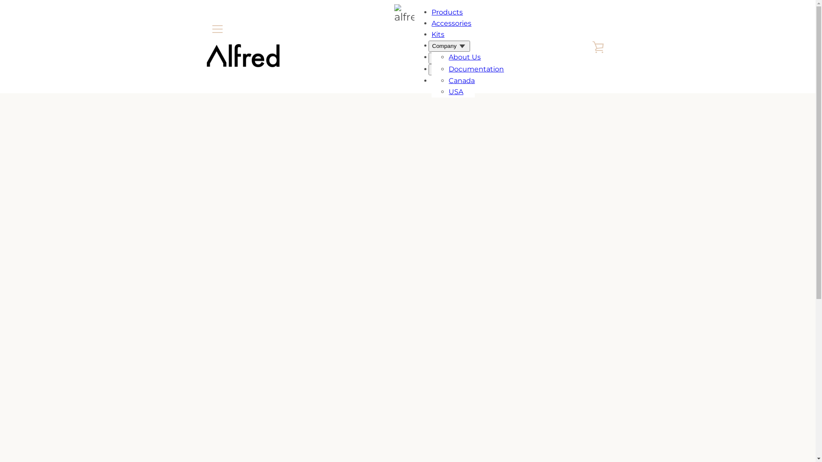 This screenshot has width=822, height=462. I want to click on FAQ, so click(456, 80).